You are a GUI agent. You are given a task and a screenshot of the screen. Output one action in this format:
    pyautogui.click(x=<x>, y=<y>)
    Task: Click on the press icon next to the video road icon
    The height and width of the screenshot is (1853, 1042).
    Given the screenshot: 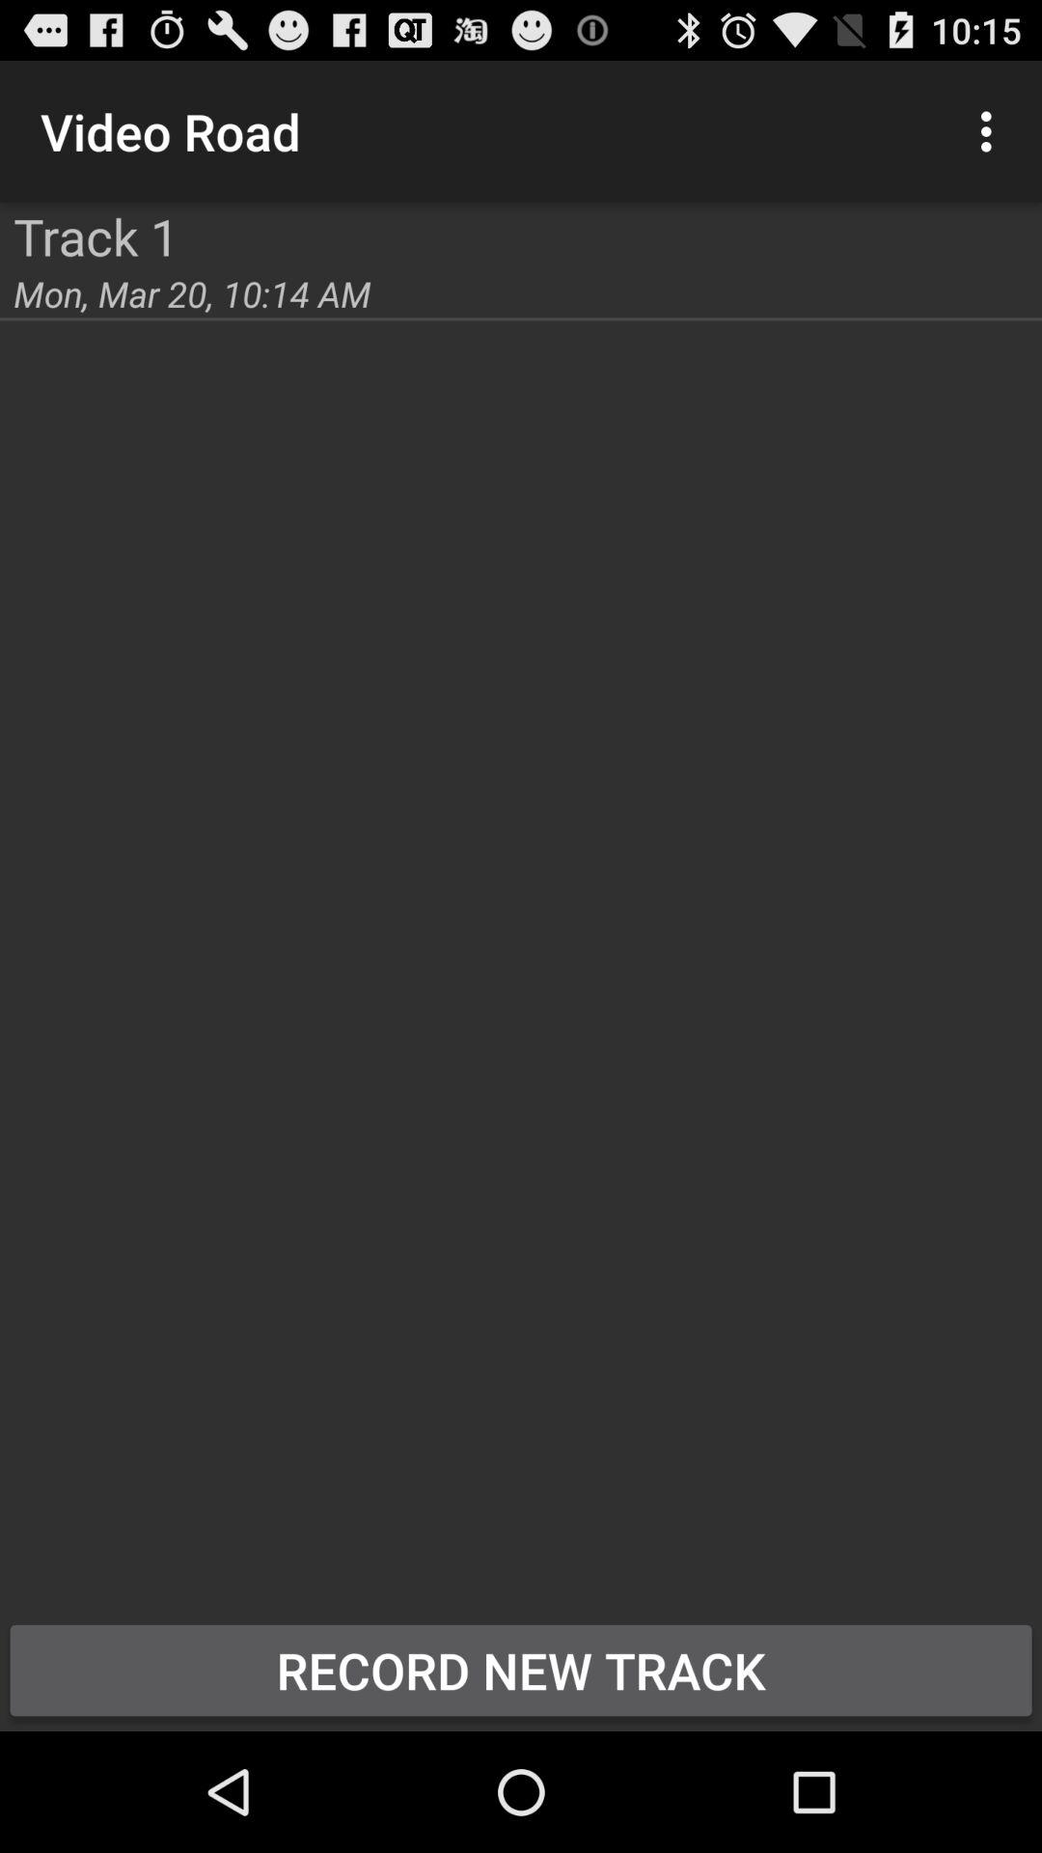 What is the action you would take?
    pyautogui.click(x=992, y=131)
    